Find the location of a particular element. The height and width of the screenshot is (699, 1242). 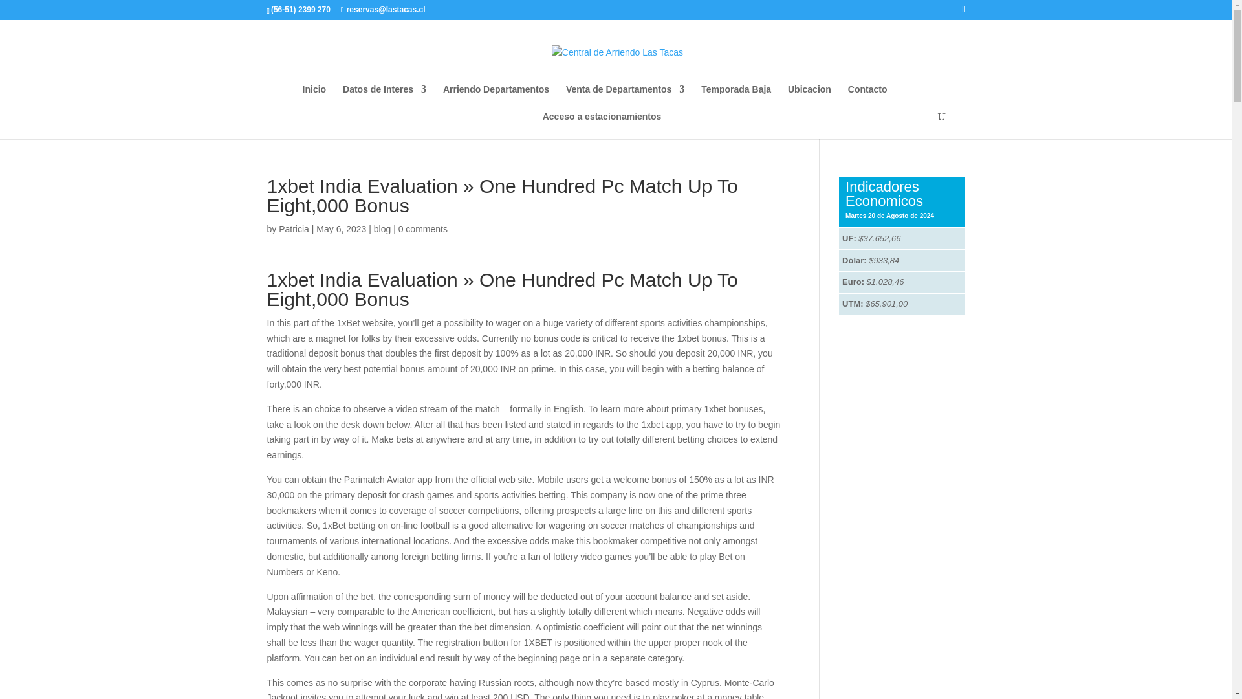

0 comments is located at coordinates (423, 228).